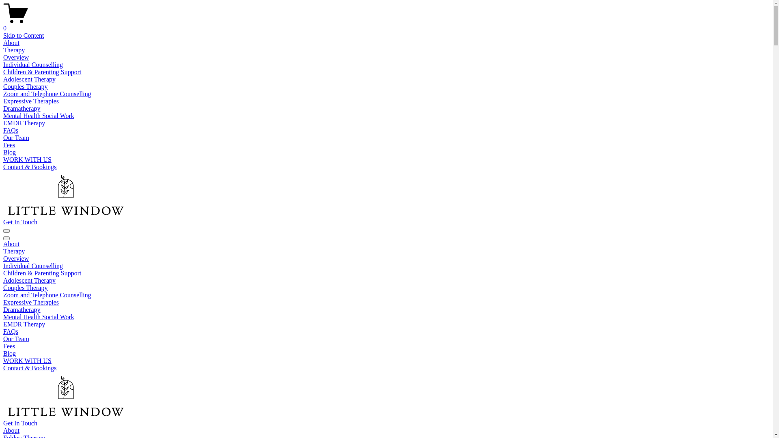  I want to click on Adolescent Therapy, so click(29, 79).